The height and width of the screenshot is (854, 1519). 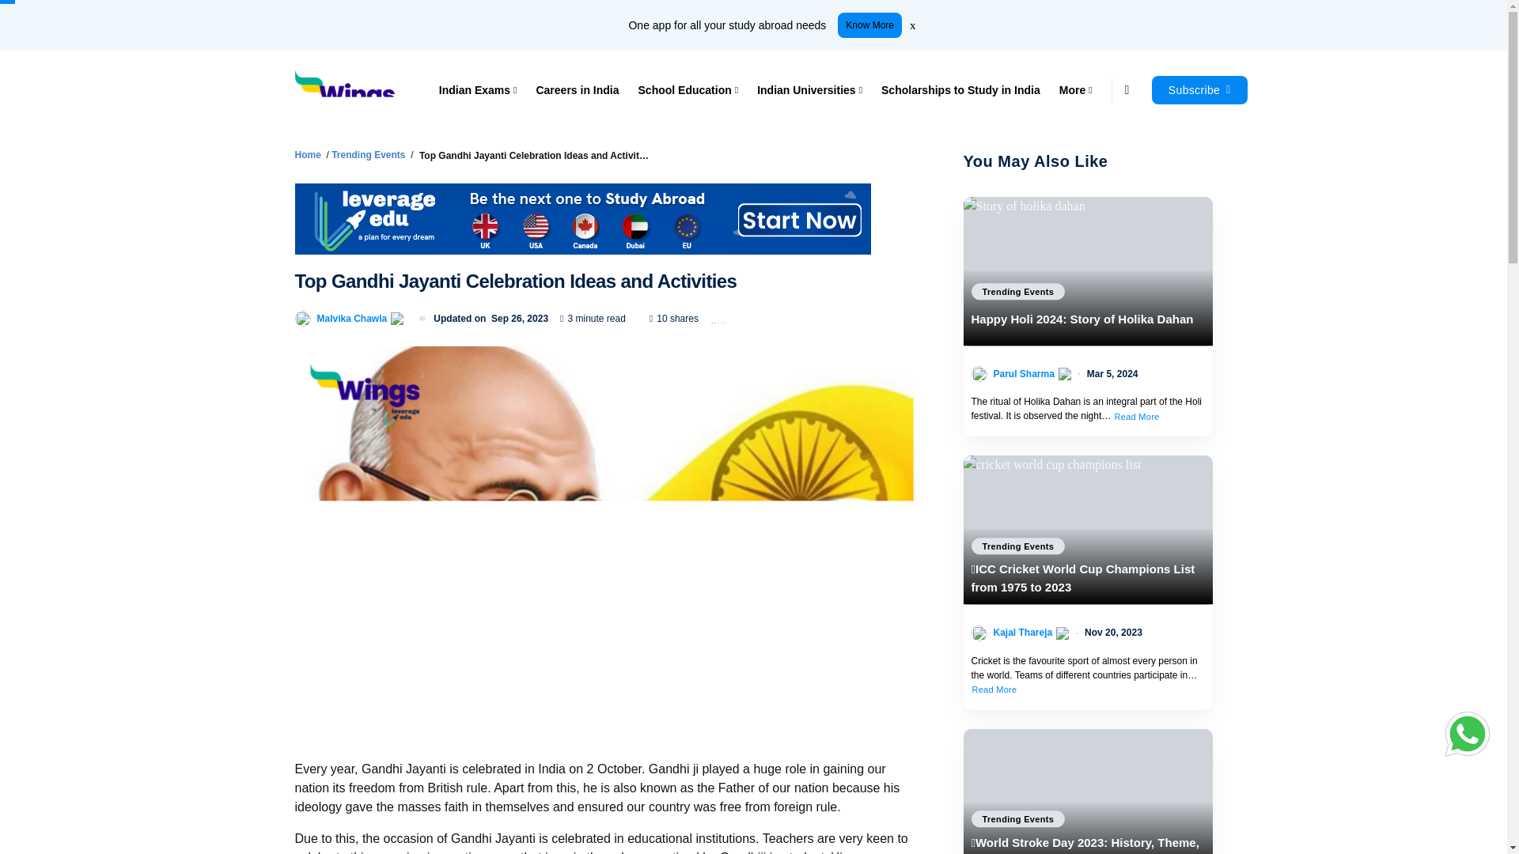 I want to click on View all posts by Malvika Chawla, so click(x=351, y=318).